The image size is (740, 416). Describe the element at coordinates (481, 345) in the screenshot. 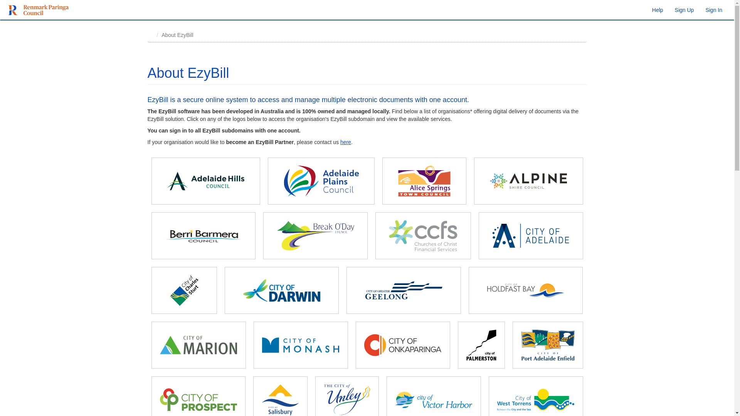

I see `Open City of Palmerston EzyBill site in new window.` at that location.